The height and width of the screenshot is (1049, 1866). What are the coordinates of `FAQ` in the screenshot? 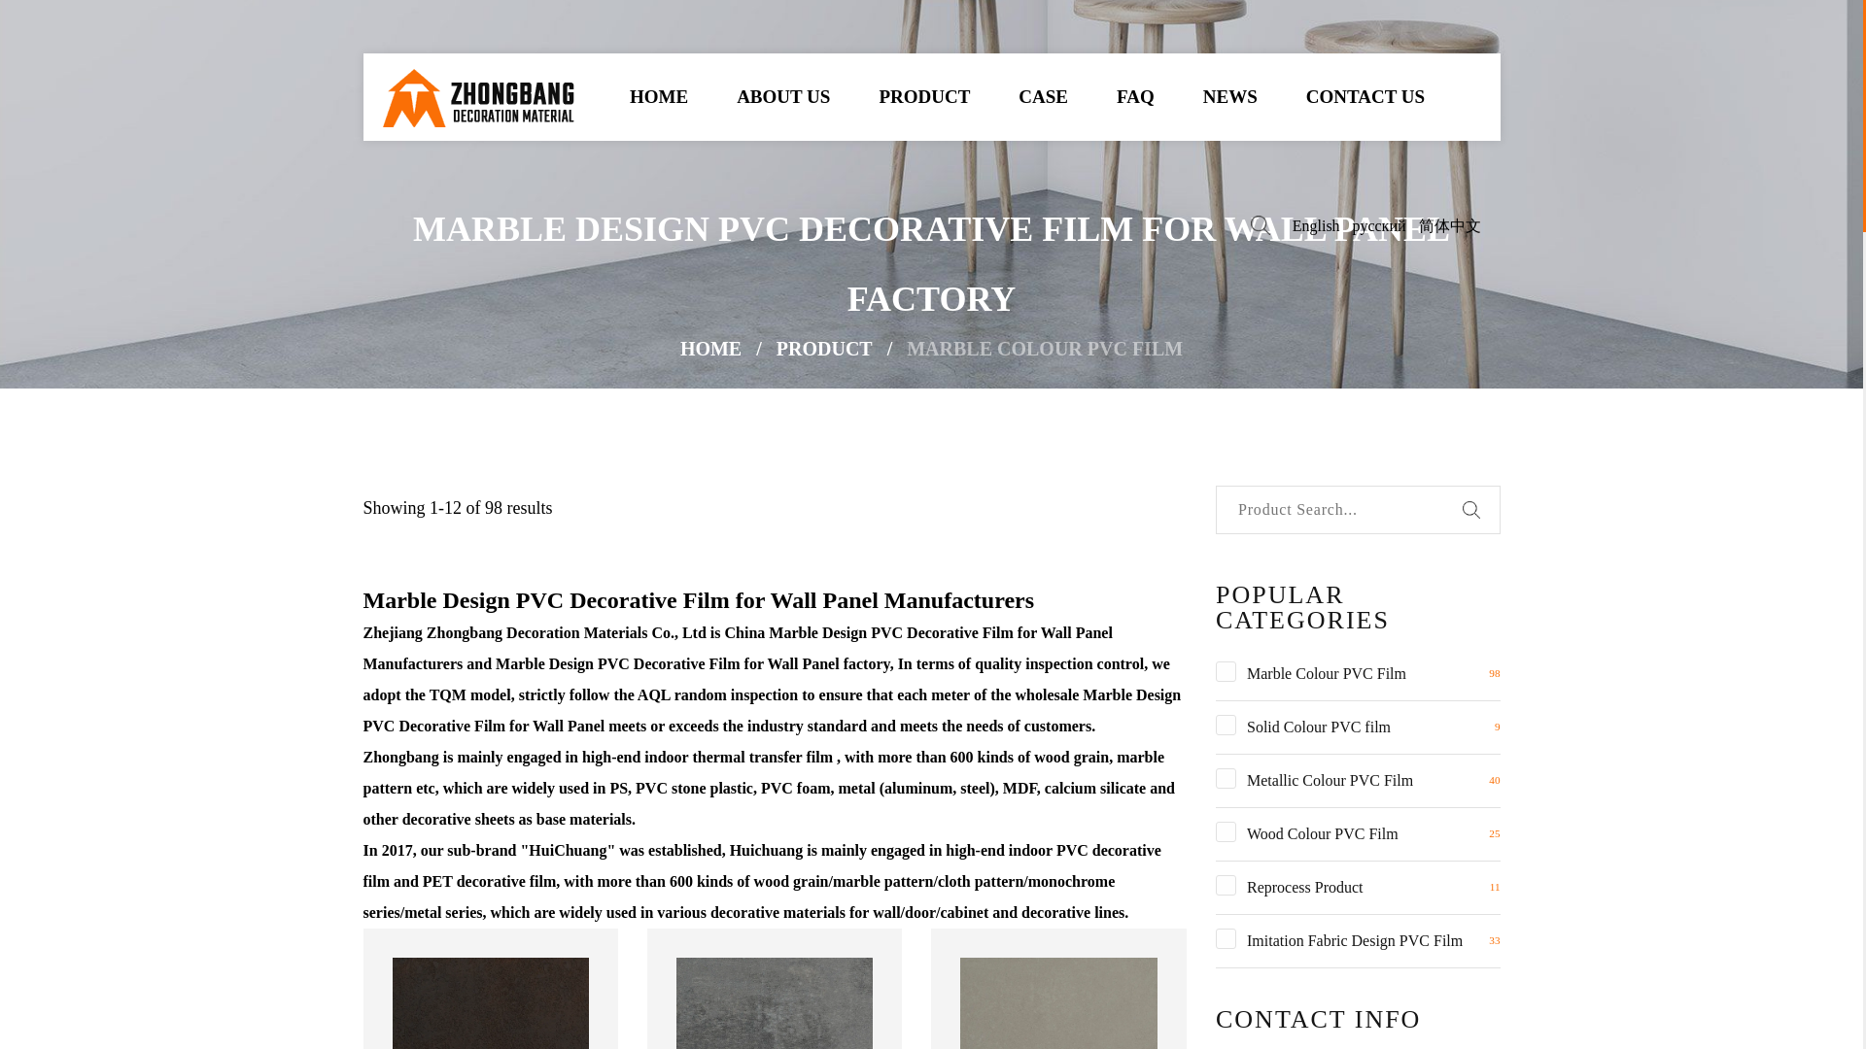 It's located at (1135, 97).